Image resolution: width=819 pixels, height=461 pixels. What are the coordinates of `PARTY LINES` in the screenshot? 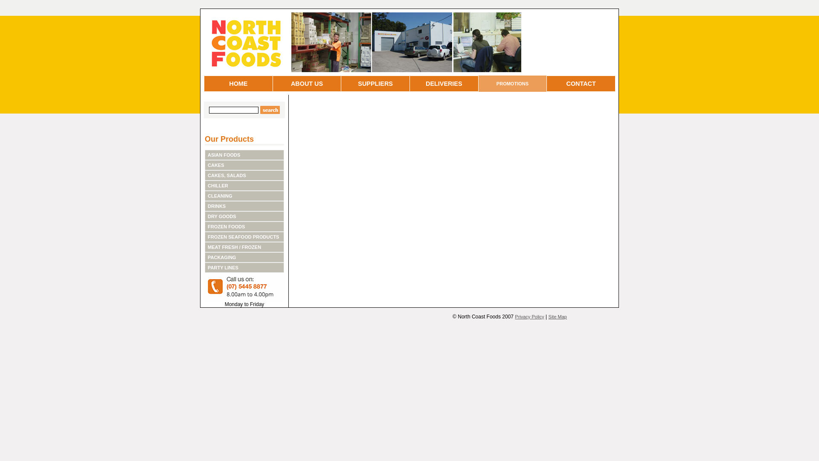 It's located at (223, 268).